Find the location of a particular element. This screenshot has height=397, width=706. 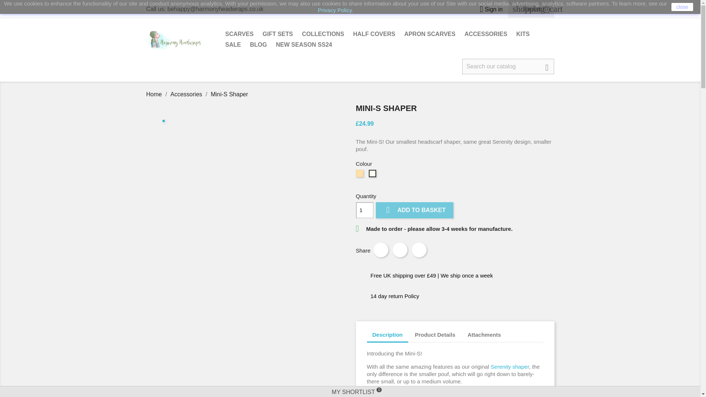

Home is located at coordinates (155, 94).